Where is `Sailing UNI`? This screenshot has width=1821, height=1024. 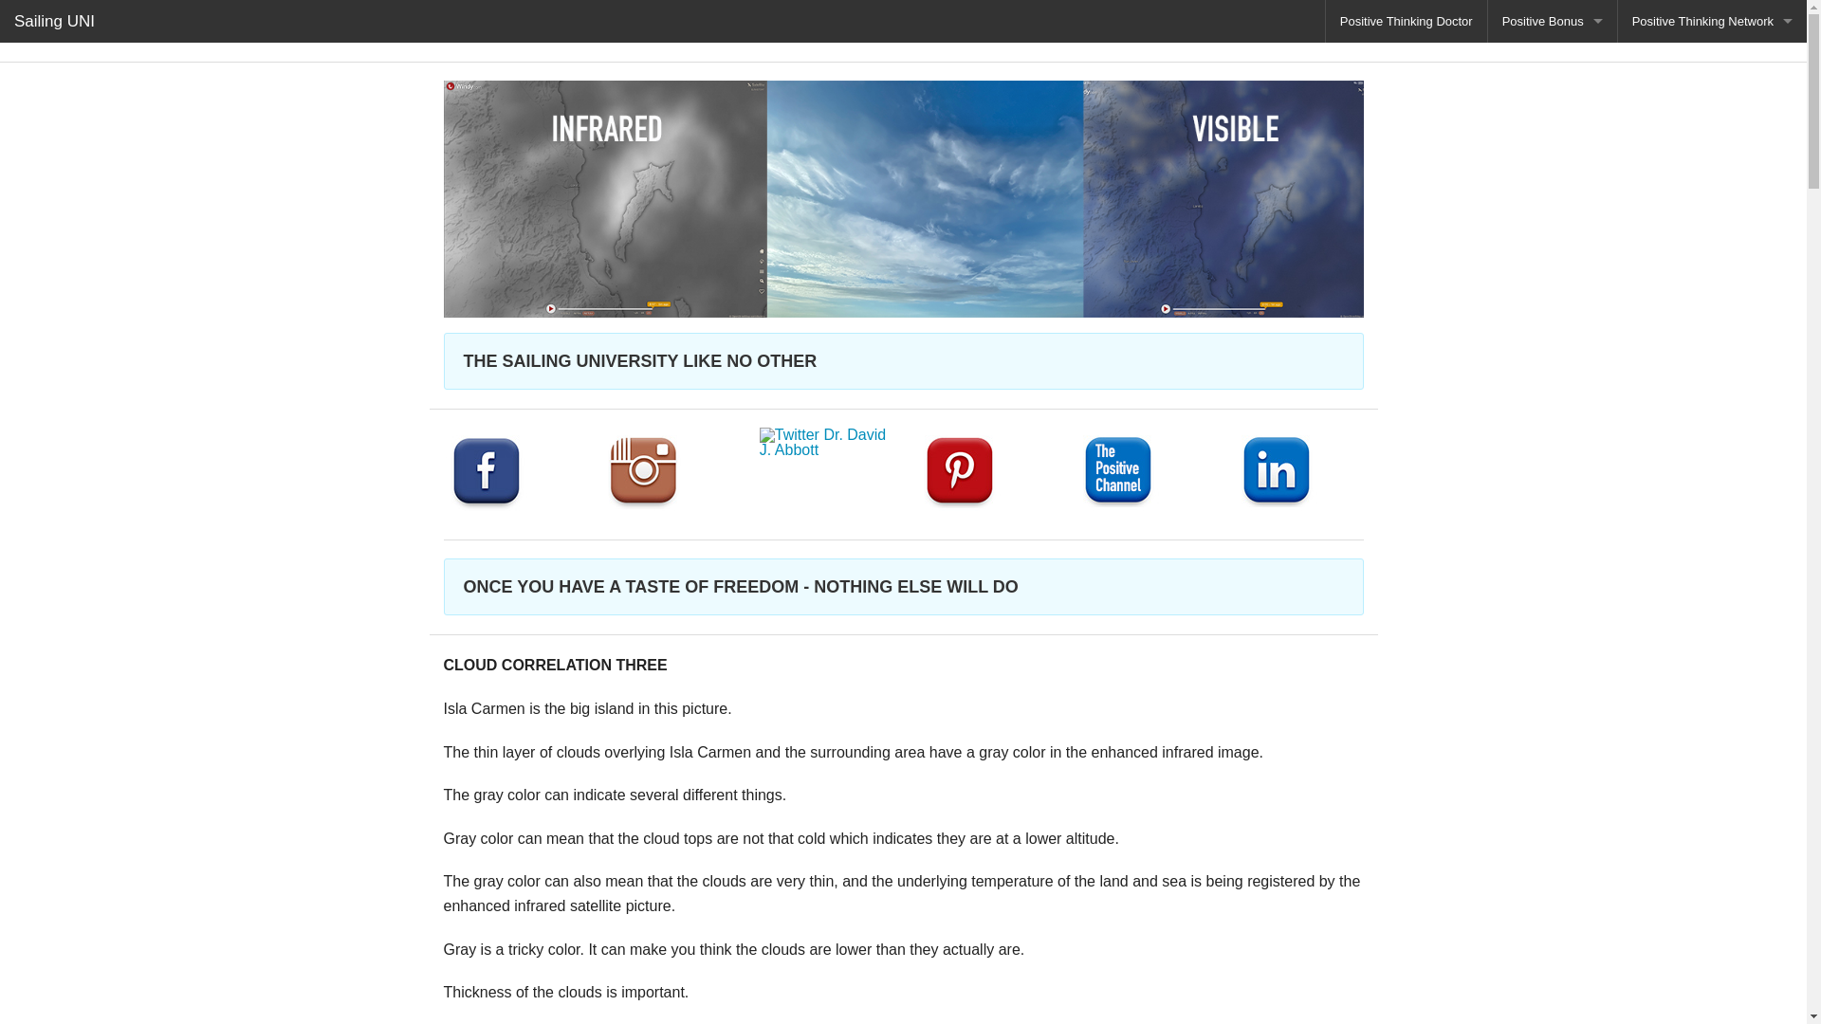
Sailing UNI is located at coordinates (55, 21).